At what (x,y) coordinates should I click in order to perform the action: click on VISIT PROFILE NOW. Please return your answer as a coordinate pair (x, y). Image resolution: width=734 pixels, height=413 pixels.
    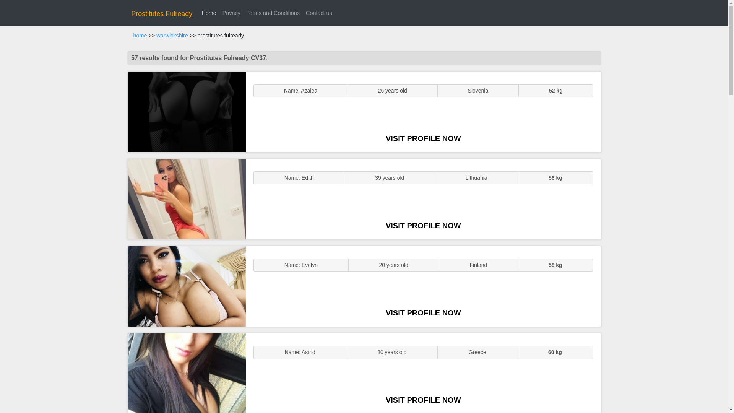
    Looking at the image, I should click on (423, 225).